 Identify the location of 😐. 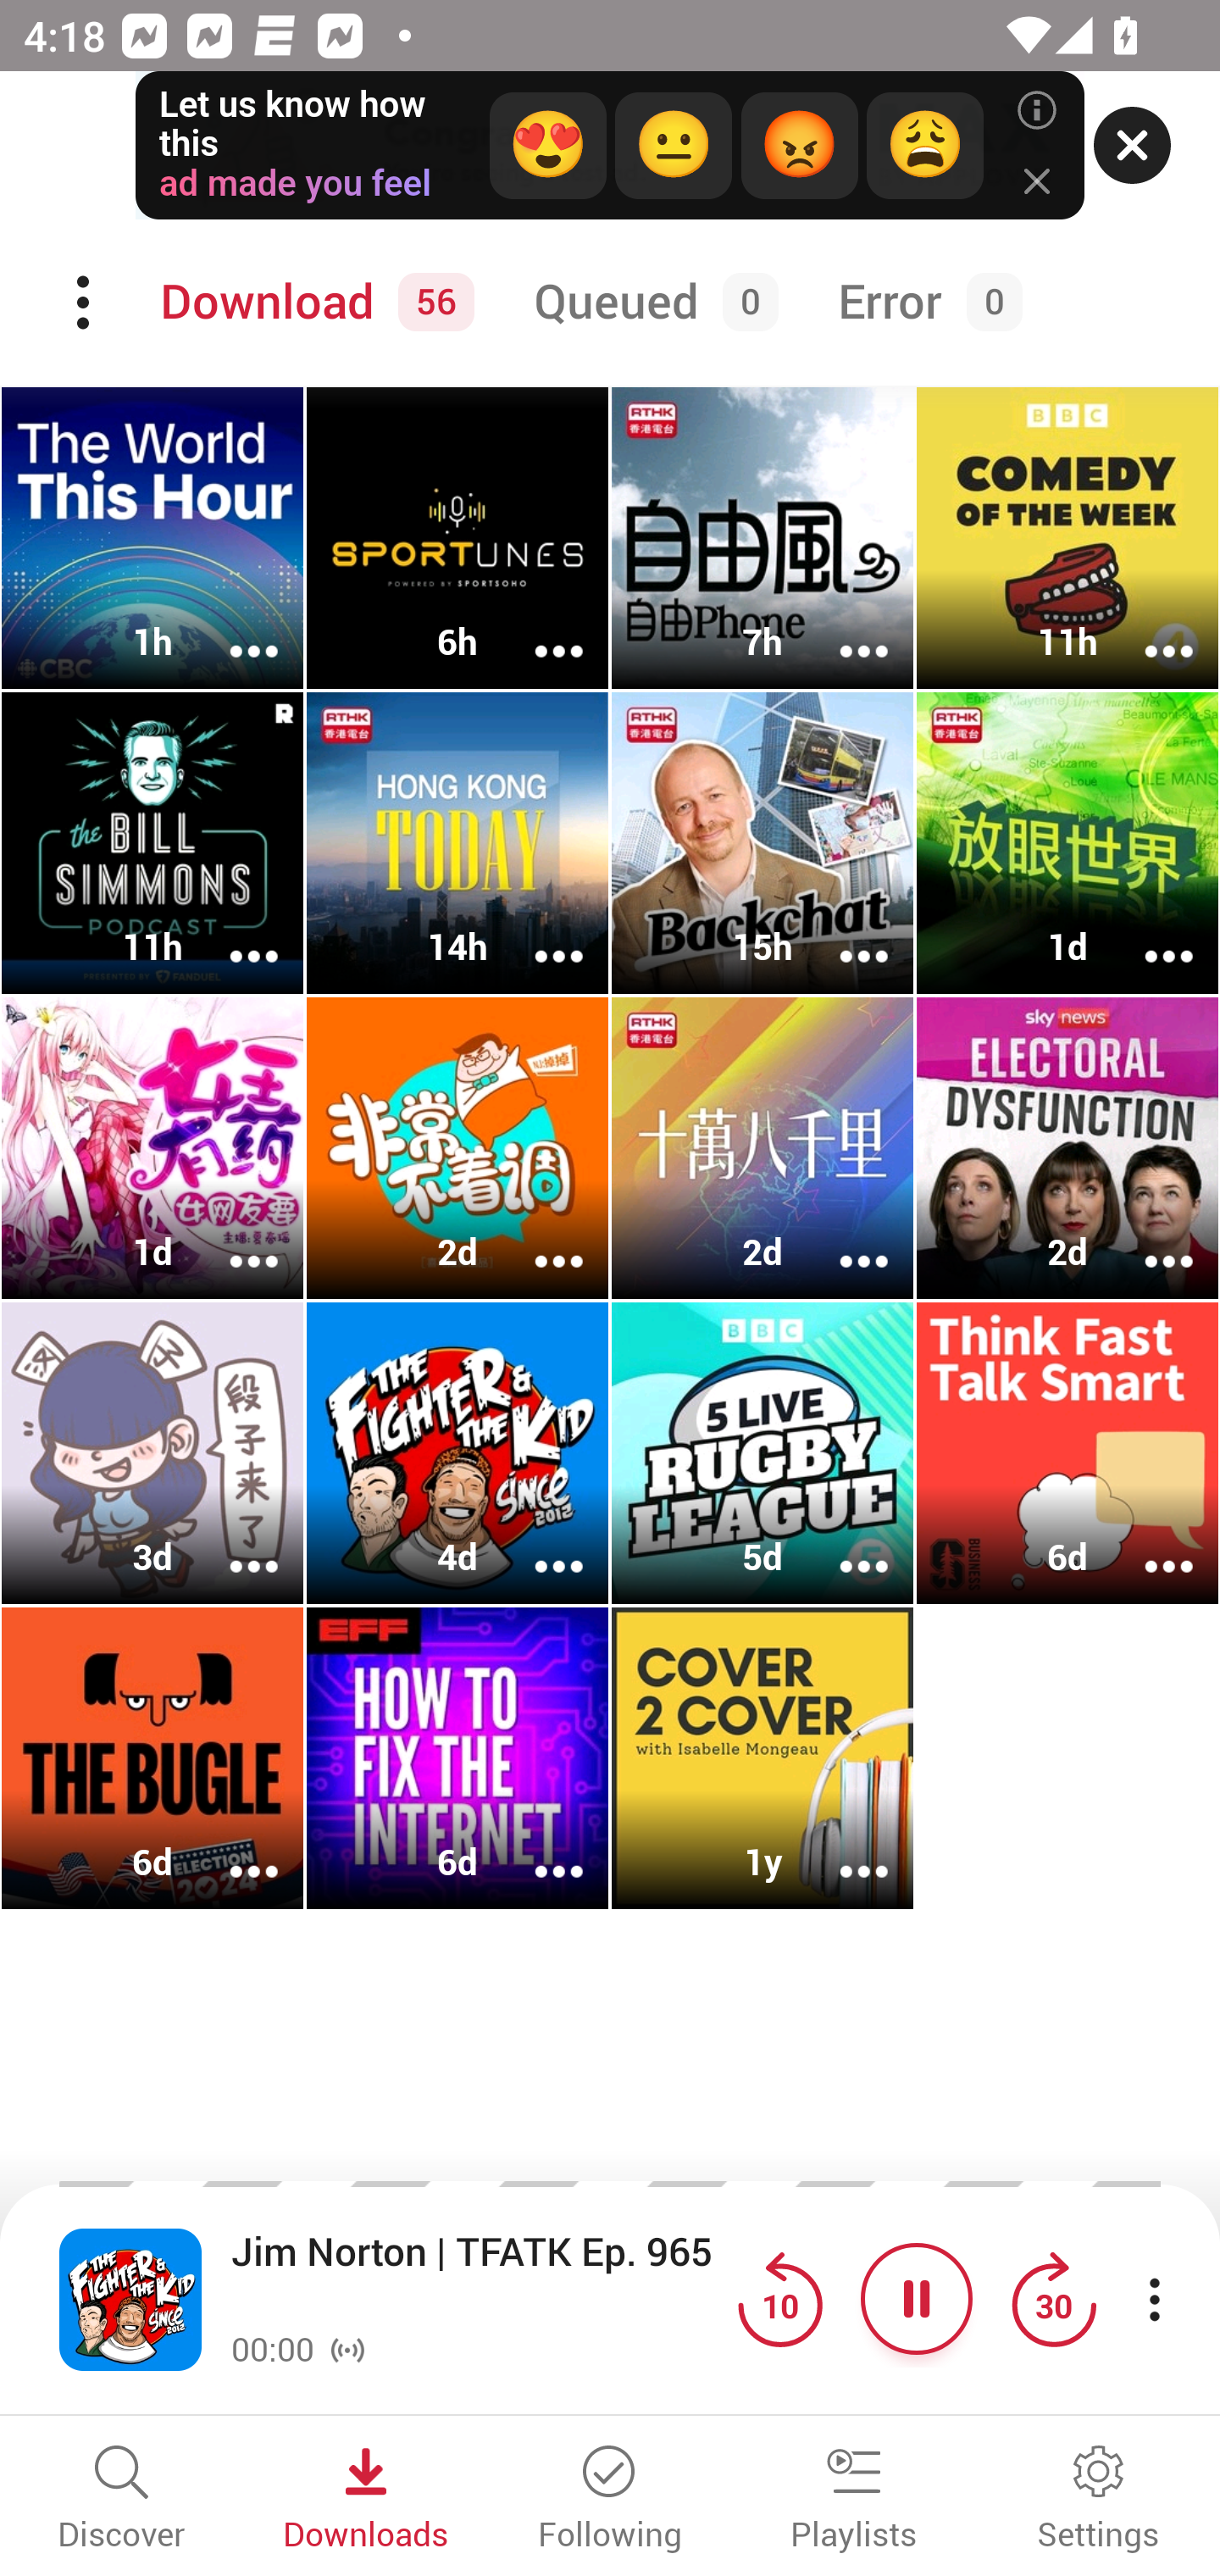
(673, 146).